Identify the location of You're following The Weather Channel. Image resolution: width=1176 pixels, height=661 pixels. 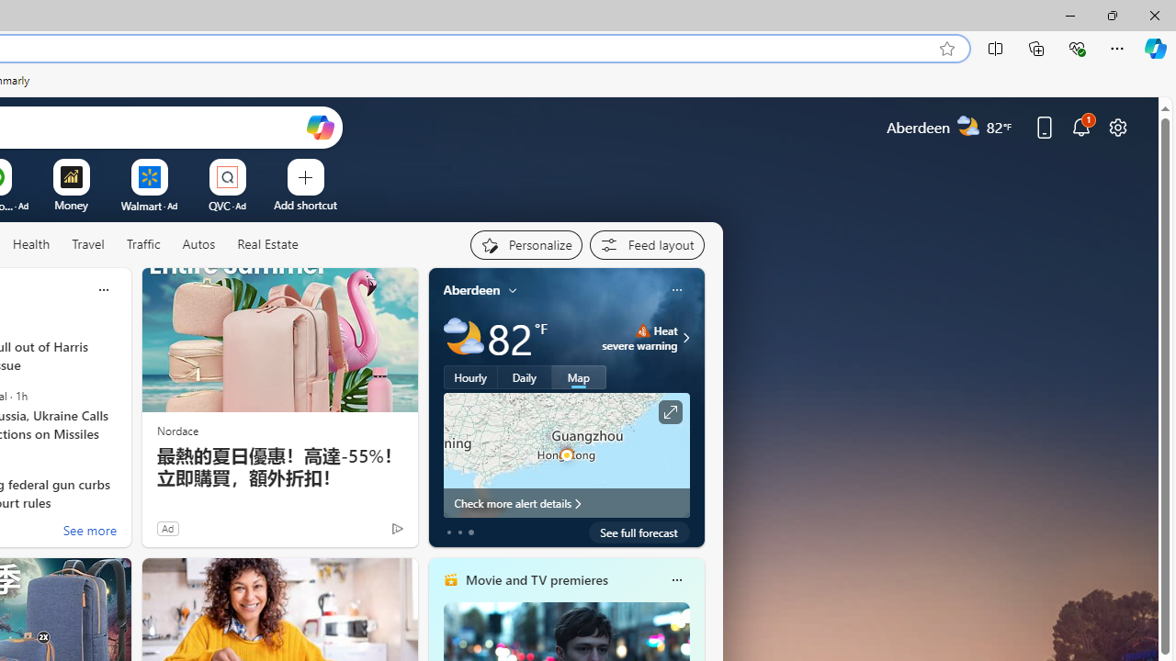
(358, 532).